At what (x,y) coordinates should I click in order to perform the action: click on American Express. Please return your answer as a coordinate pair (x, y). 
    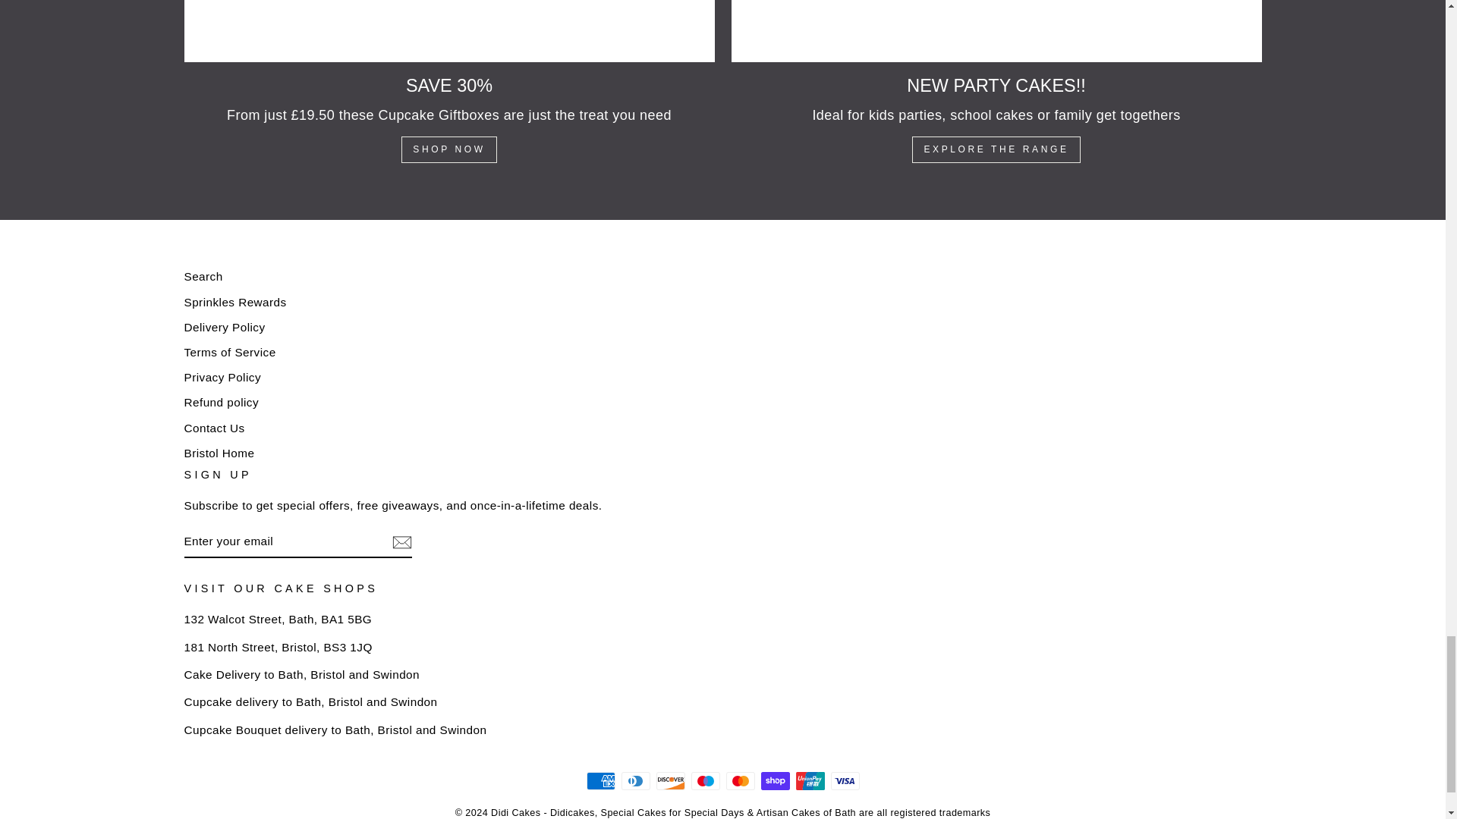
    Looking at the image, I should click on (599, 781).